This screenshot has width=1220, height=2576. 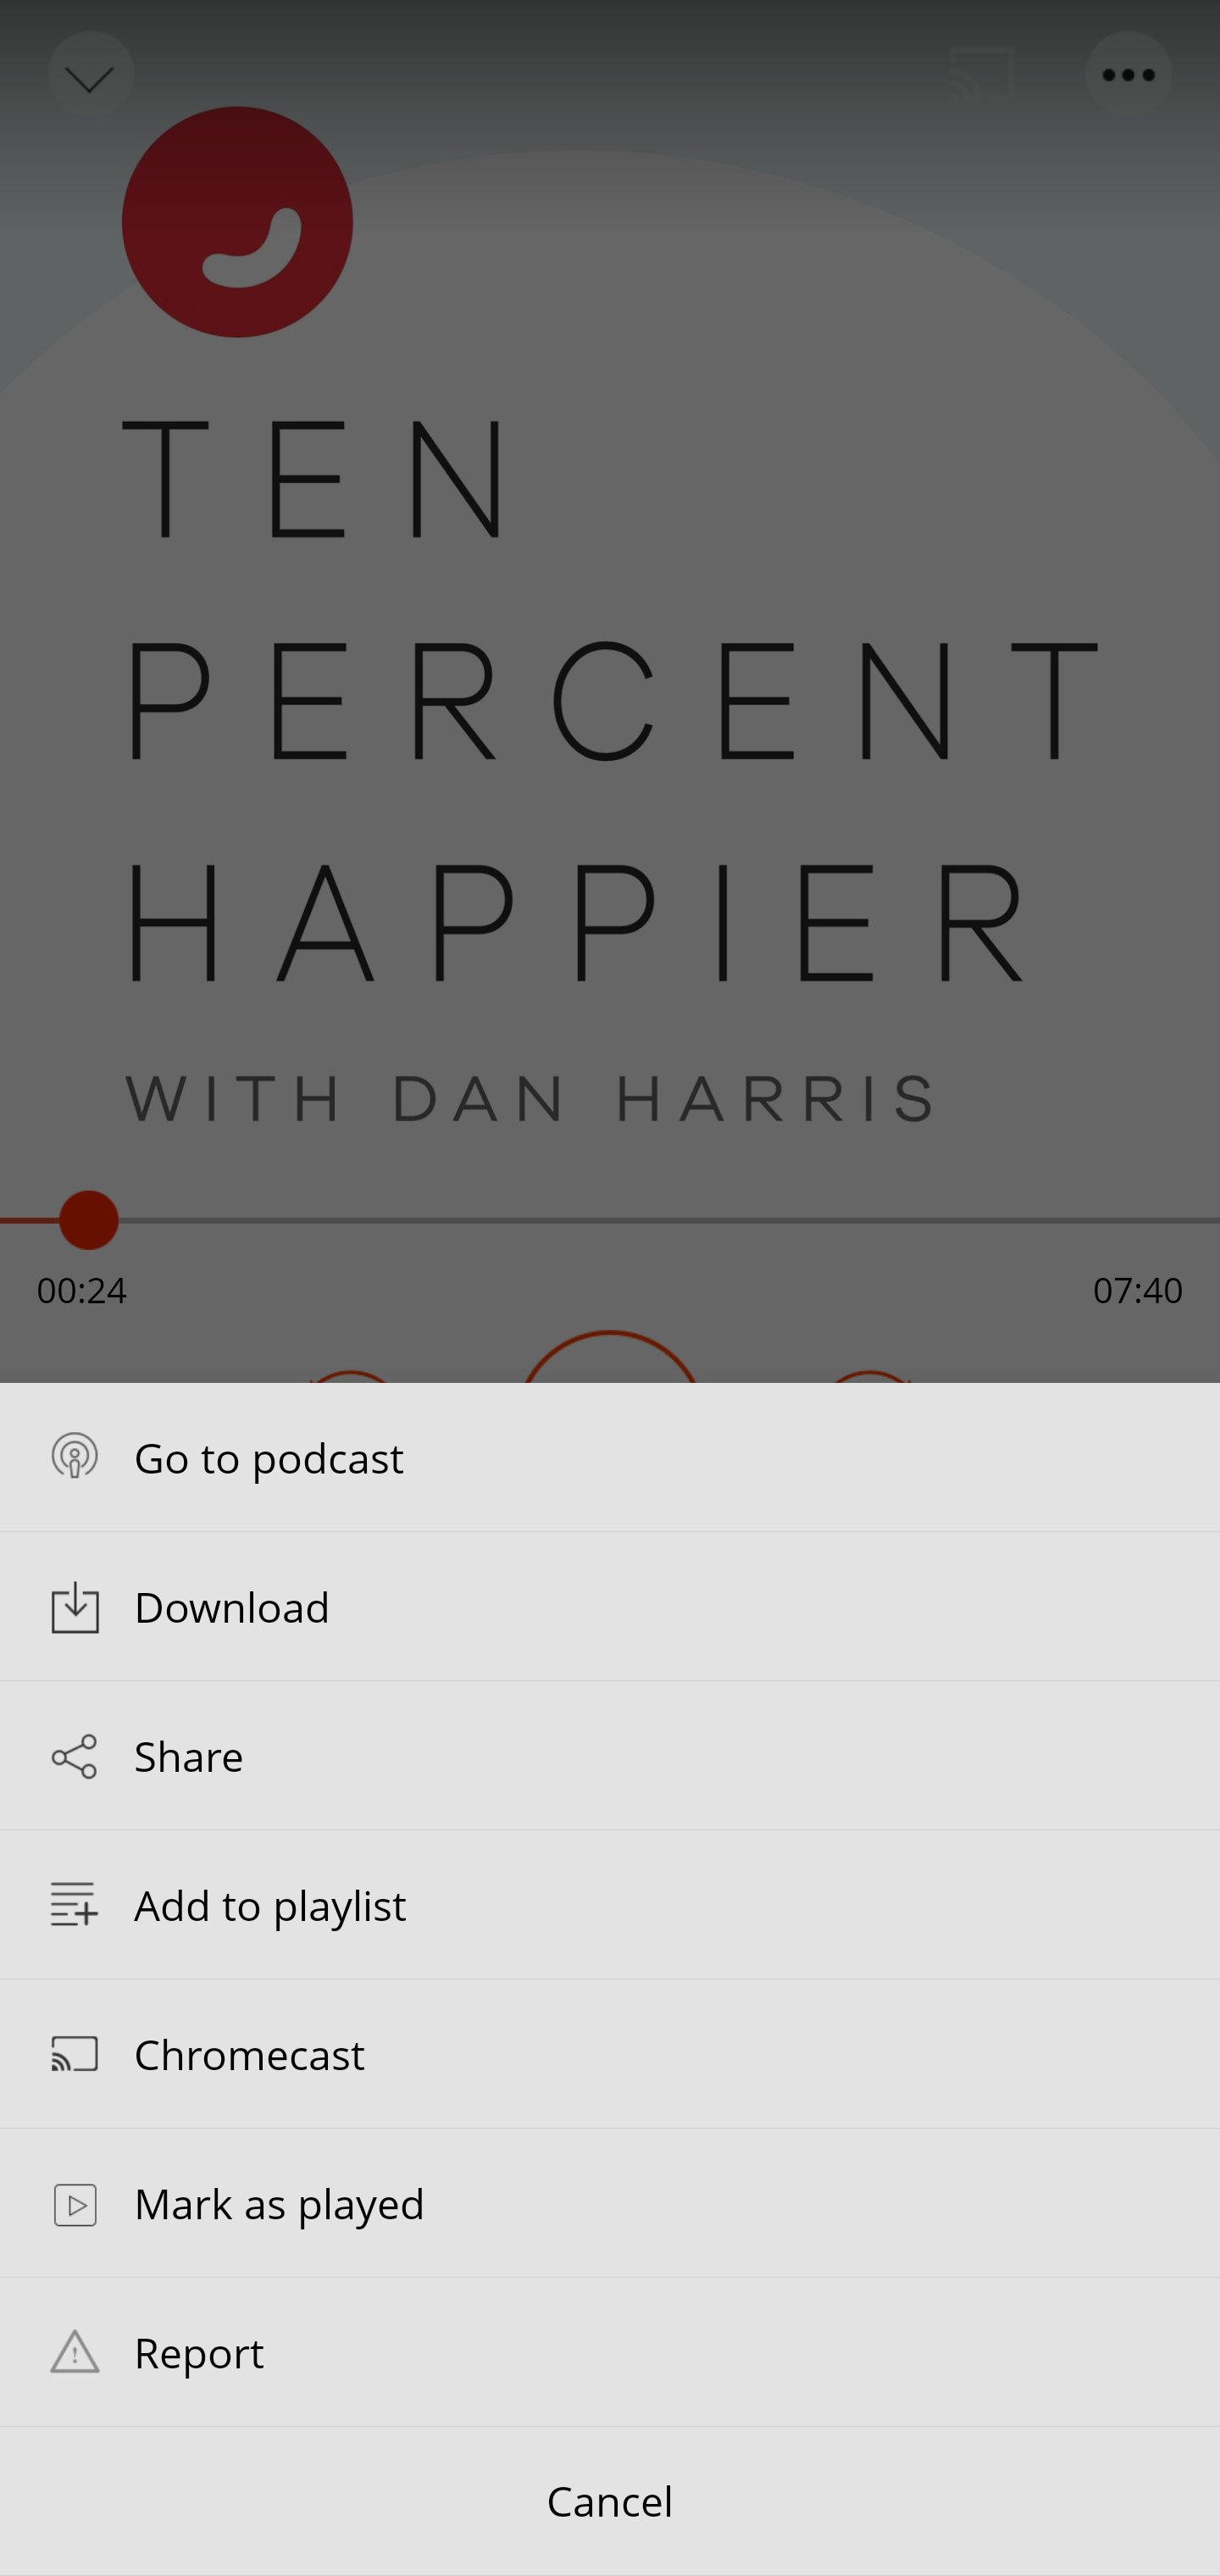 I want to click on Report, so click(x=610, y=2351).